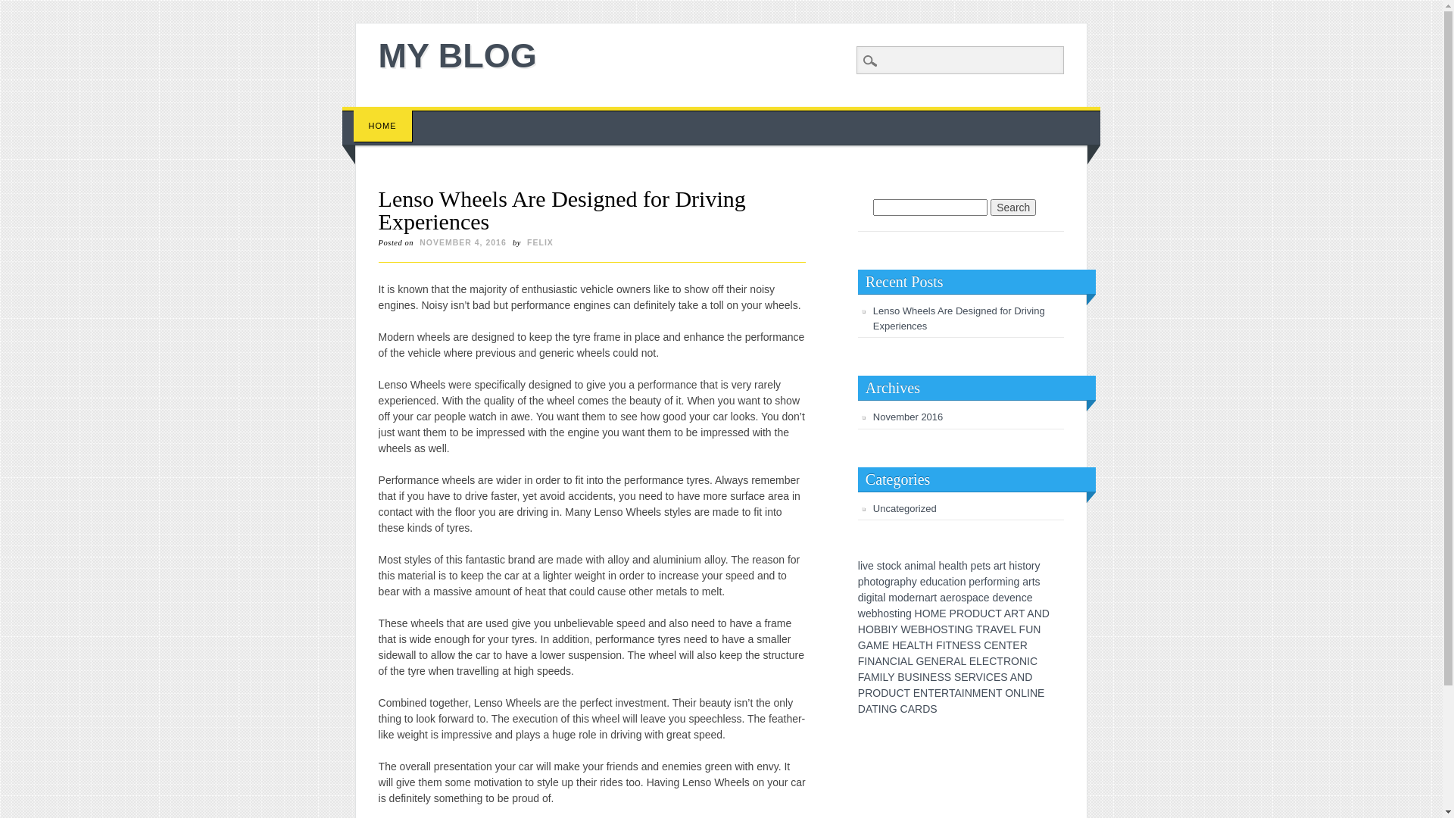 This screenshot has height=818, width=1454. Describe the element at coordinates (1025, 582) in the screenshot. I see `a` at that location.